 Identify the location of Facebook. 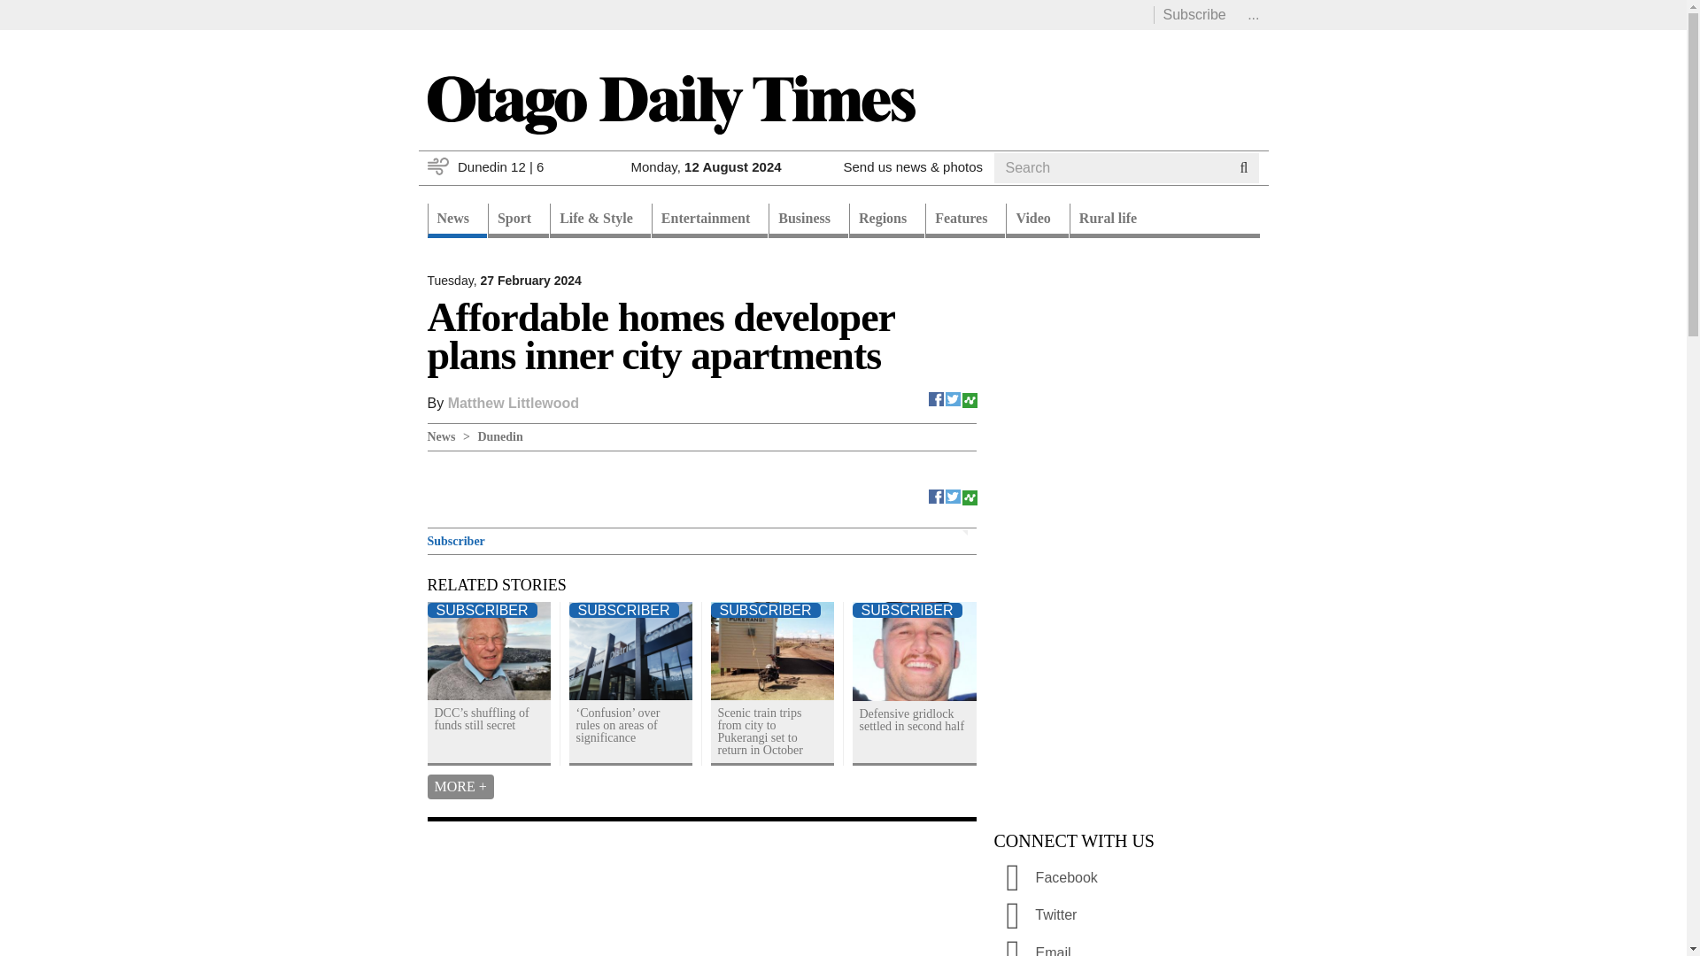
(937, 495).